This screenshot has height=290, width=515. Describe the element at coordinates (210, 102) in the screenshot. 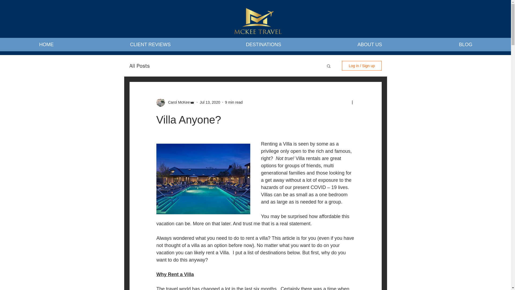

I see `Jul 13, 2020` at that location.